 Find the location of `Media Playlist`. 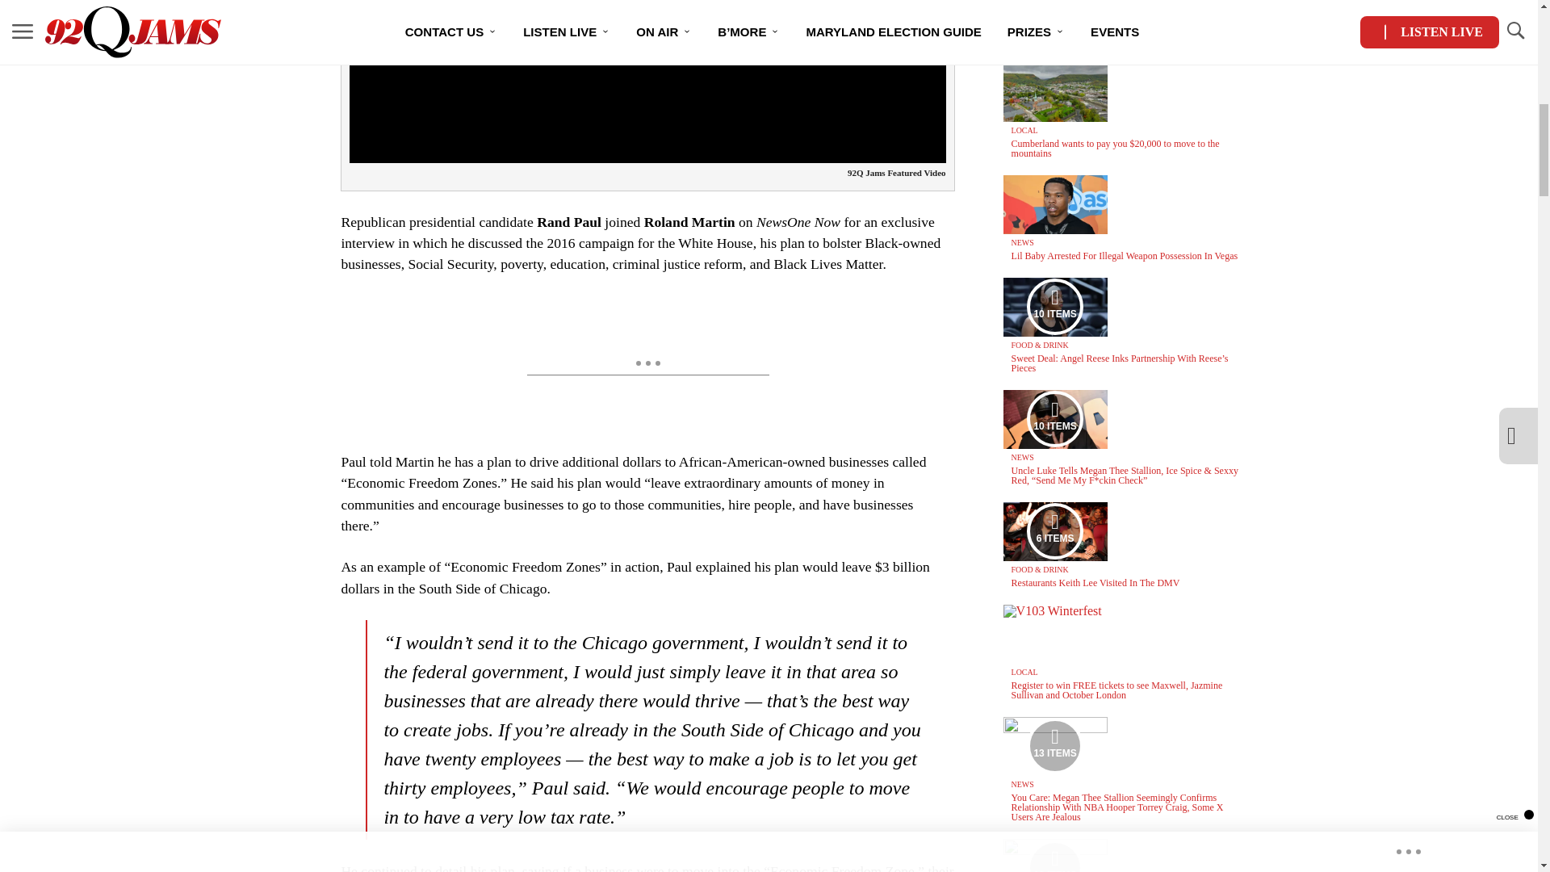

Media Playlist is located at coordinates (1054, 746).